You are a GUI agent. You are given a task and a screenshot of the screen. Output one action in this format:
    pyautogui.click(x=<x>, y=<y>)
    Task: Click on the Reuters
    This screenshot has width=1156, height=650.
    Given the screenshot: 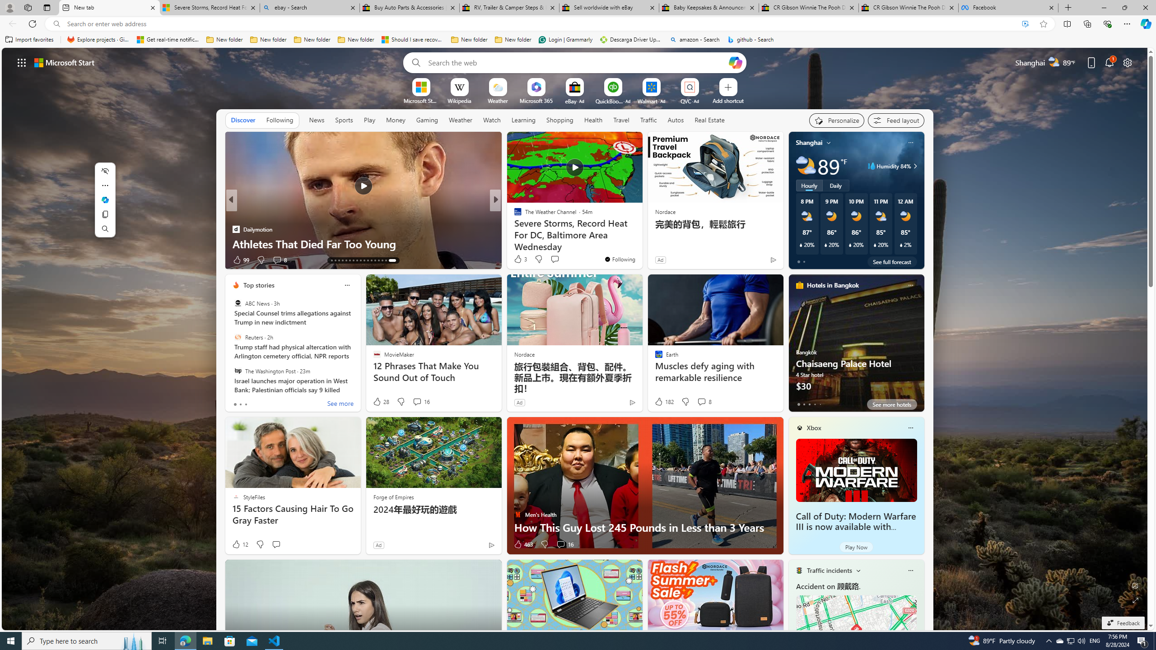 What is the action you would take?
    pyautogui.click(x=238, y=337)
    